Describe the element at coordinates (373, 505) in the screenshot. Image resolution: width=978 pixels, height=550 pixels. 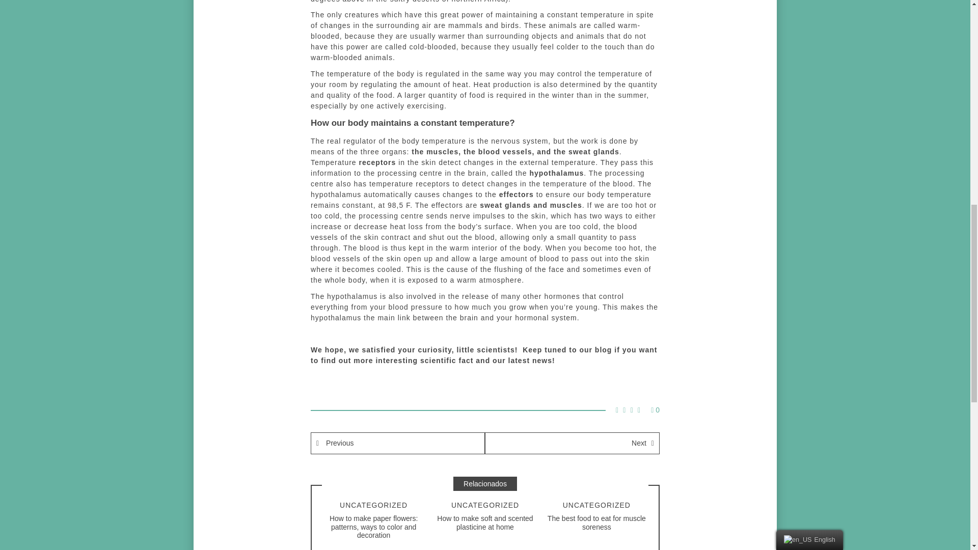
I see `UNCATEGORIZED` at that location.